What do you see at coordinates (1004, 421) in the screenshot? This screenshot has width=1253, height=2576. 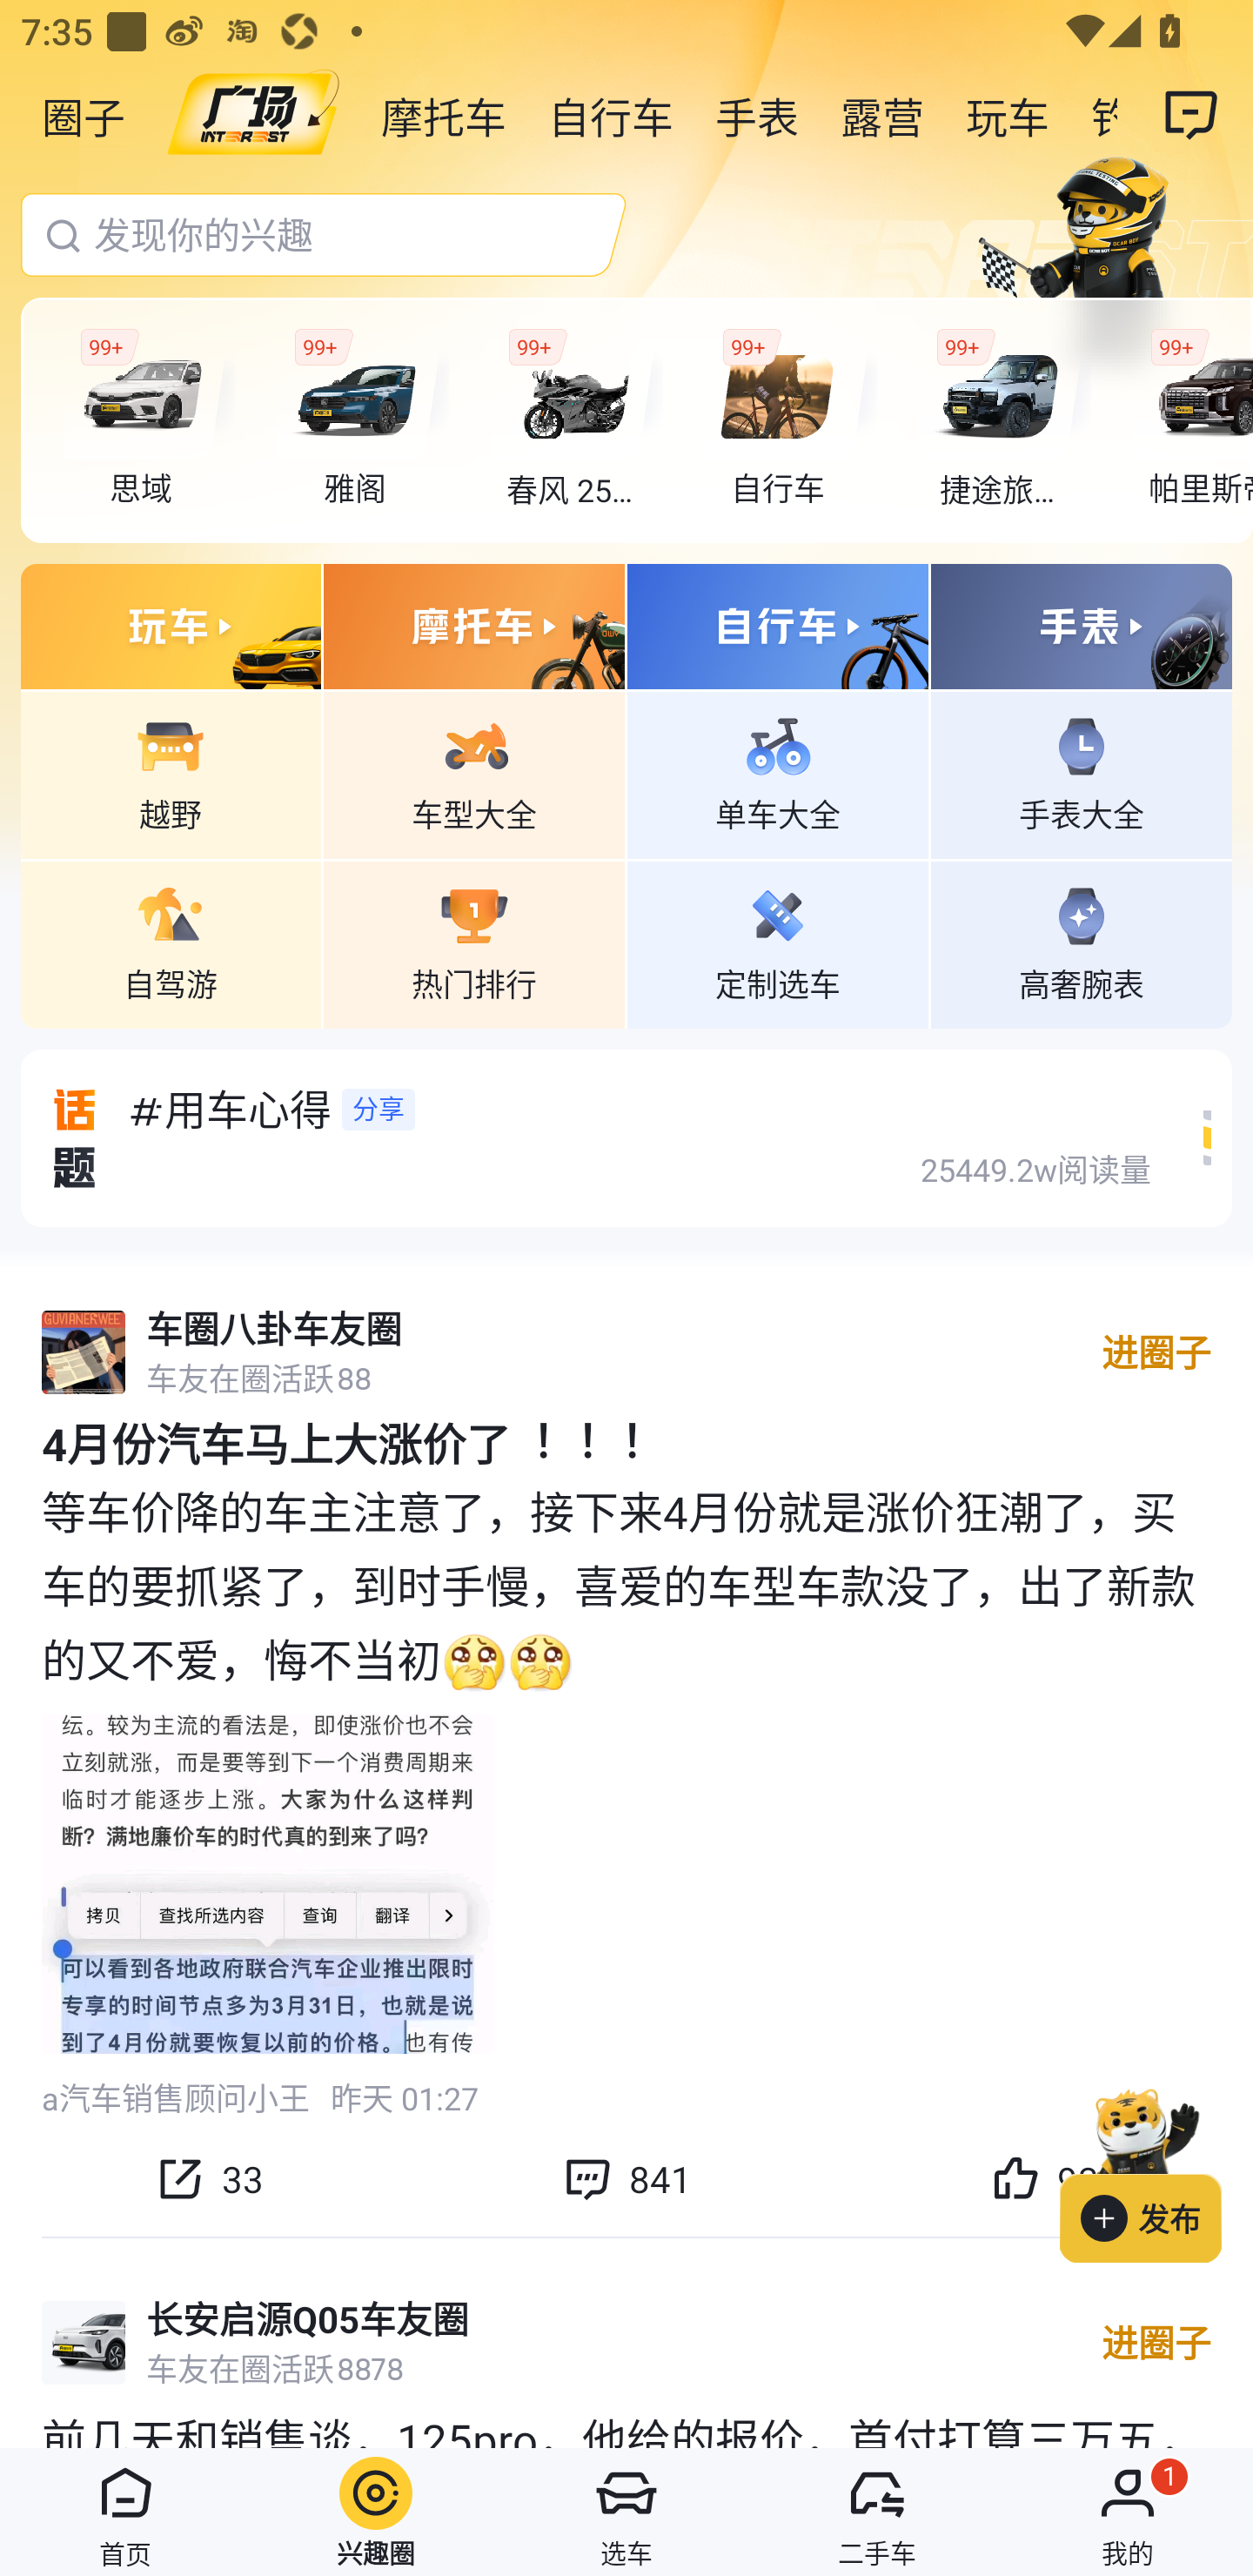 I see `99+ 捷途旅行者` at bounding box center [1004, 421].